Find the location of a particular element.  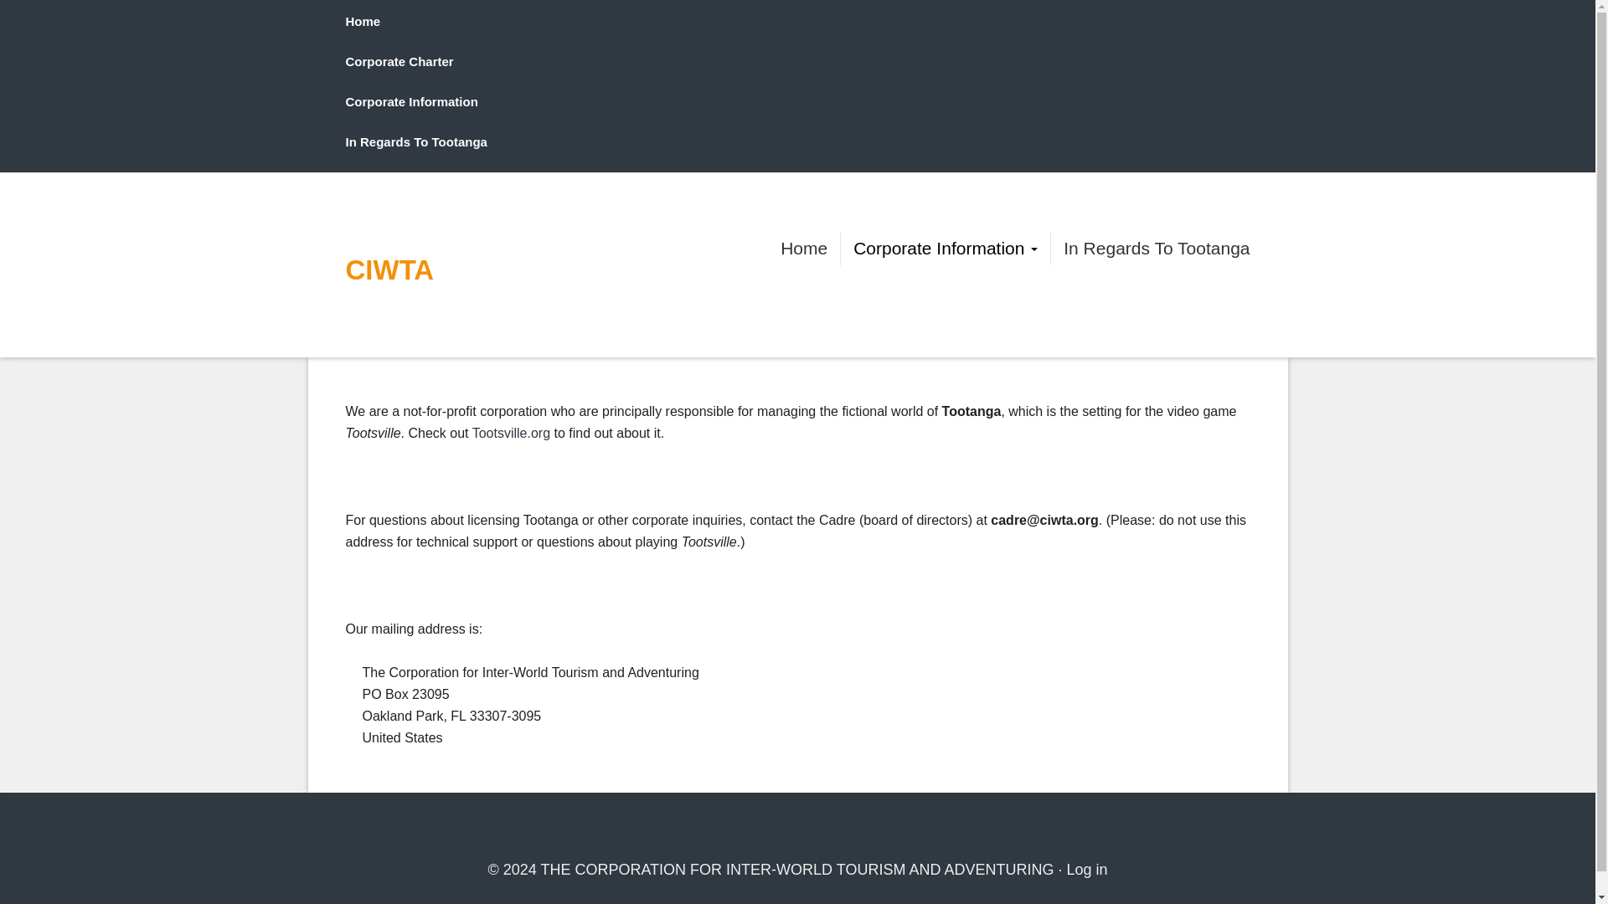

Home is located at coordinates (362, 21).